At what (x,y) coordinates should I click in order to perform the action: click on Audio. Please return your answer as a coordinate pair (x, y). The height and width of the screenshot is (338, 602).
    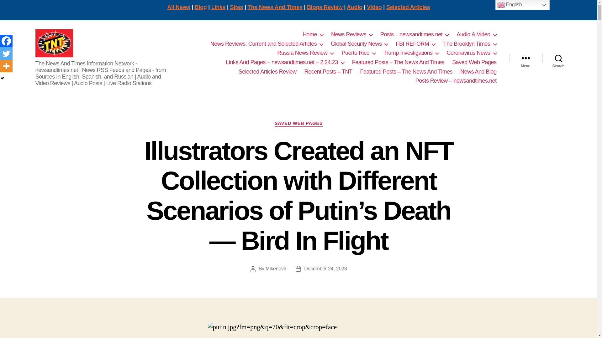
    Looking at the image, I should click on (354, 7).